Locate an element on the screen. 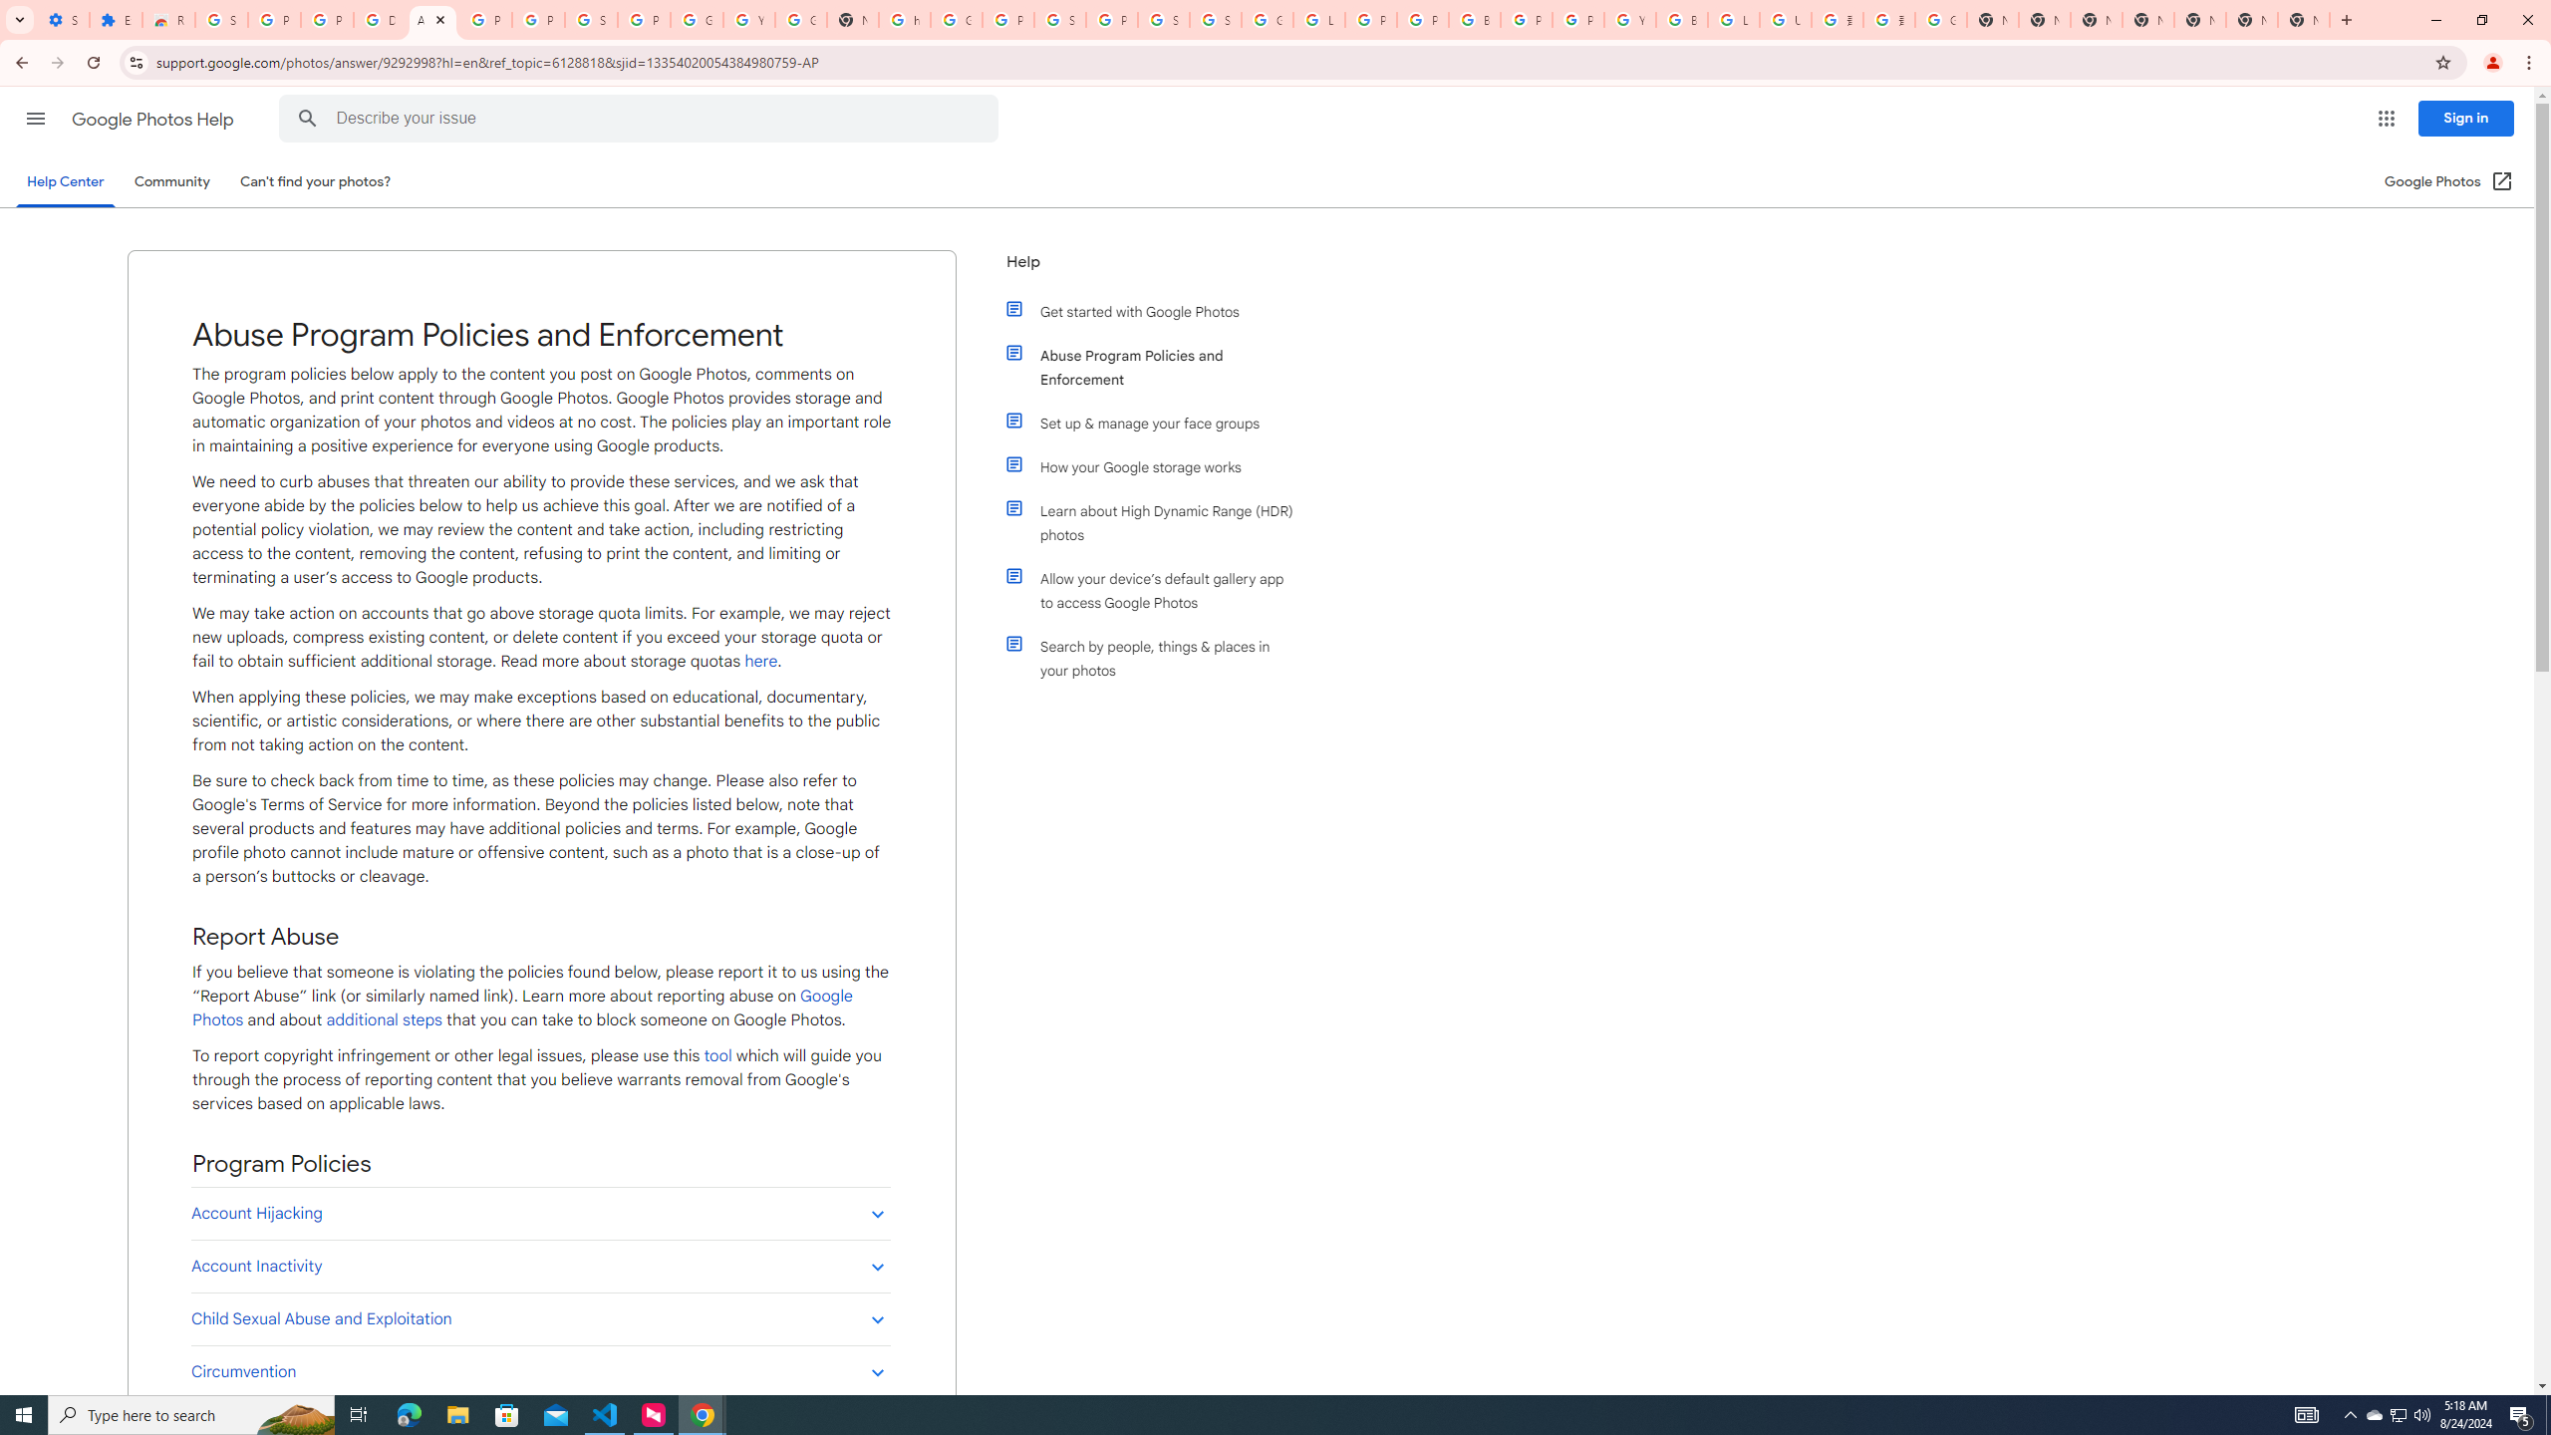 The width and height of the screenshot is (2551, 1435). Set up & manage your face groups is located at coordinates (1159, 423).